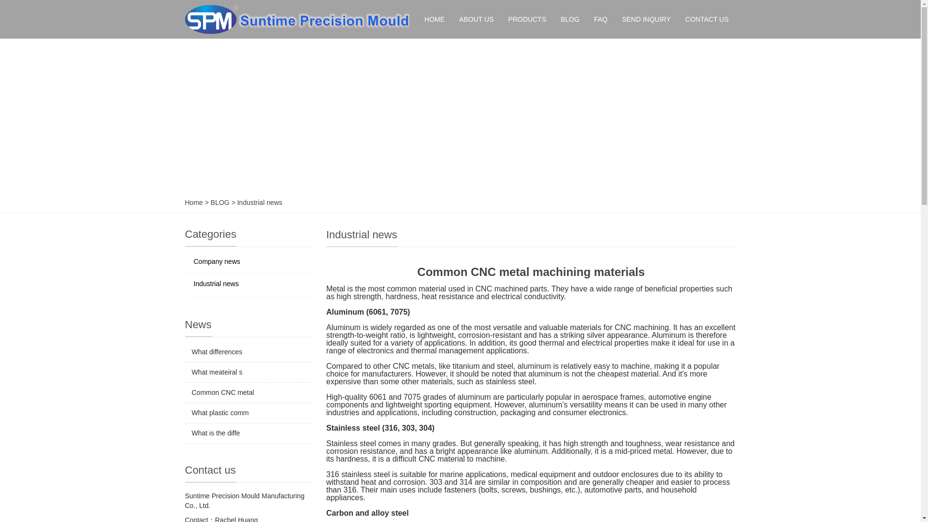  Describe the element at coordinates (217, 352) in the screenshot. I see `What differences of Laser welding and tig welding?` at that location.